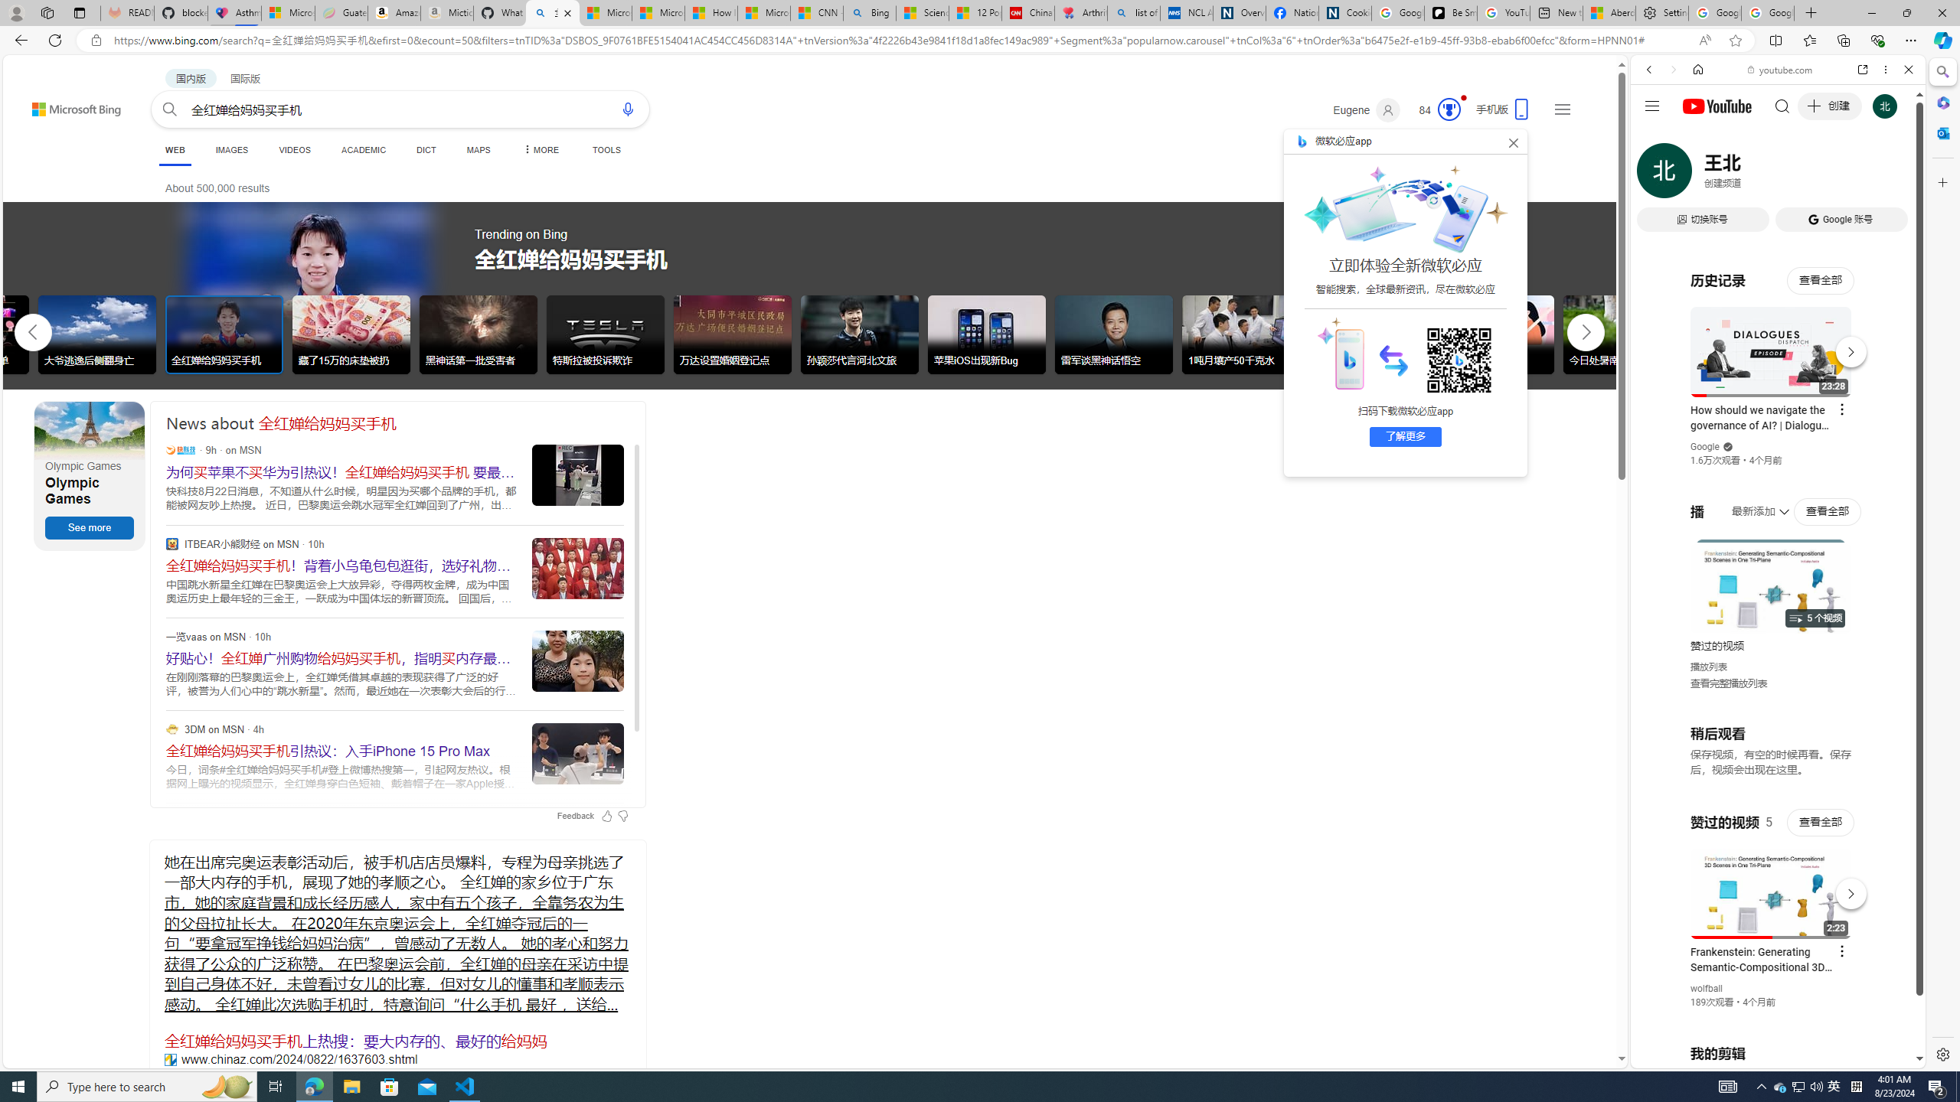 This screenshot has width=1960, height=1102. I want to click on DICT, so click(426, 150).